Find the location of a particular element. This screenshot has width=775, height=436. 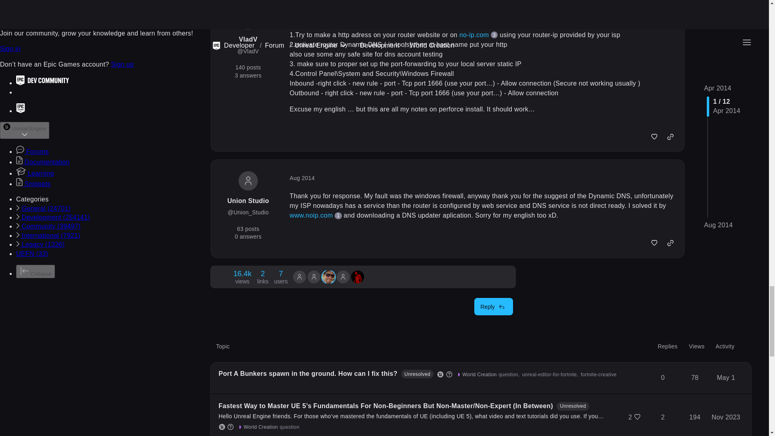

photex is located at coordinates (300, 277).